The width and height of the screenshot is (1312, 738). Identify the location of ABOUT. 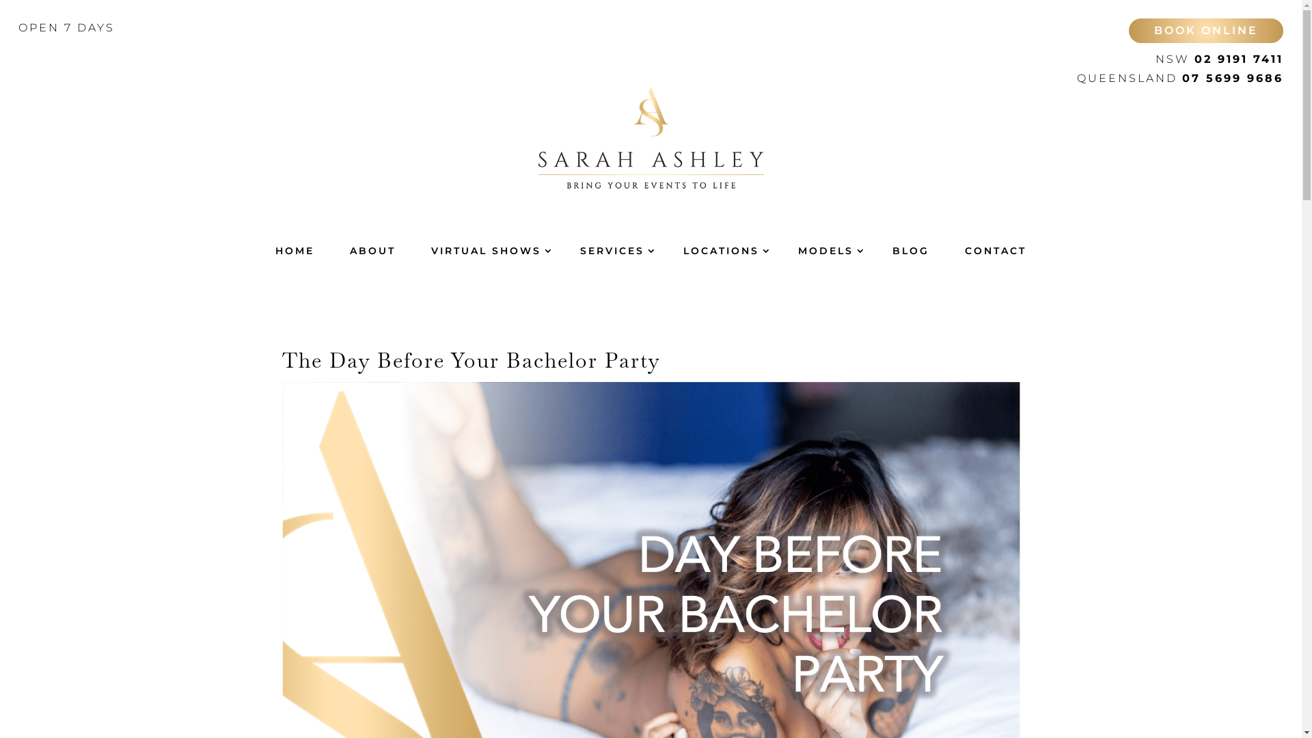
(373, 250).